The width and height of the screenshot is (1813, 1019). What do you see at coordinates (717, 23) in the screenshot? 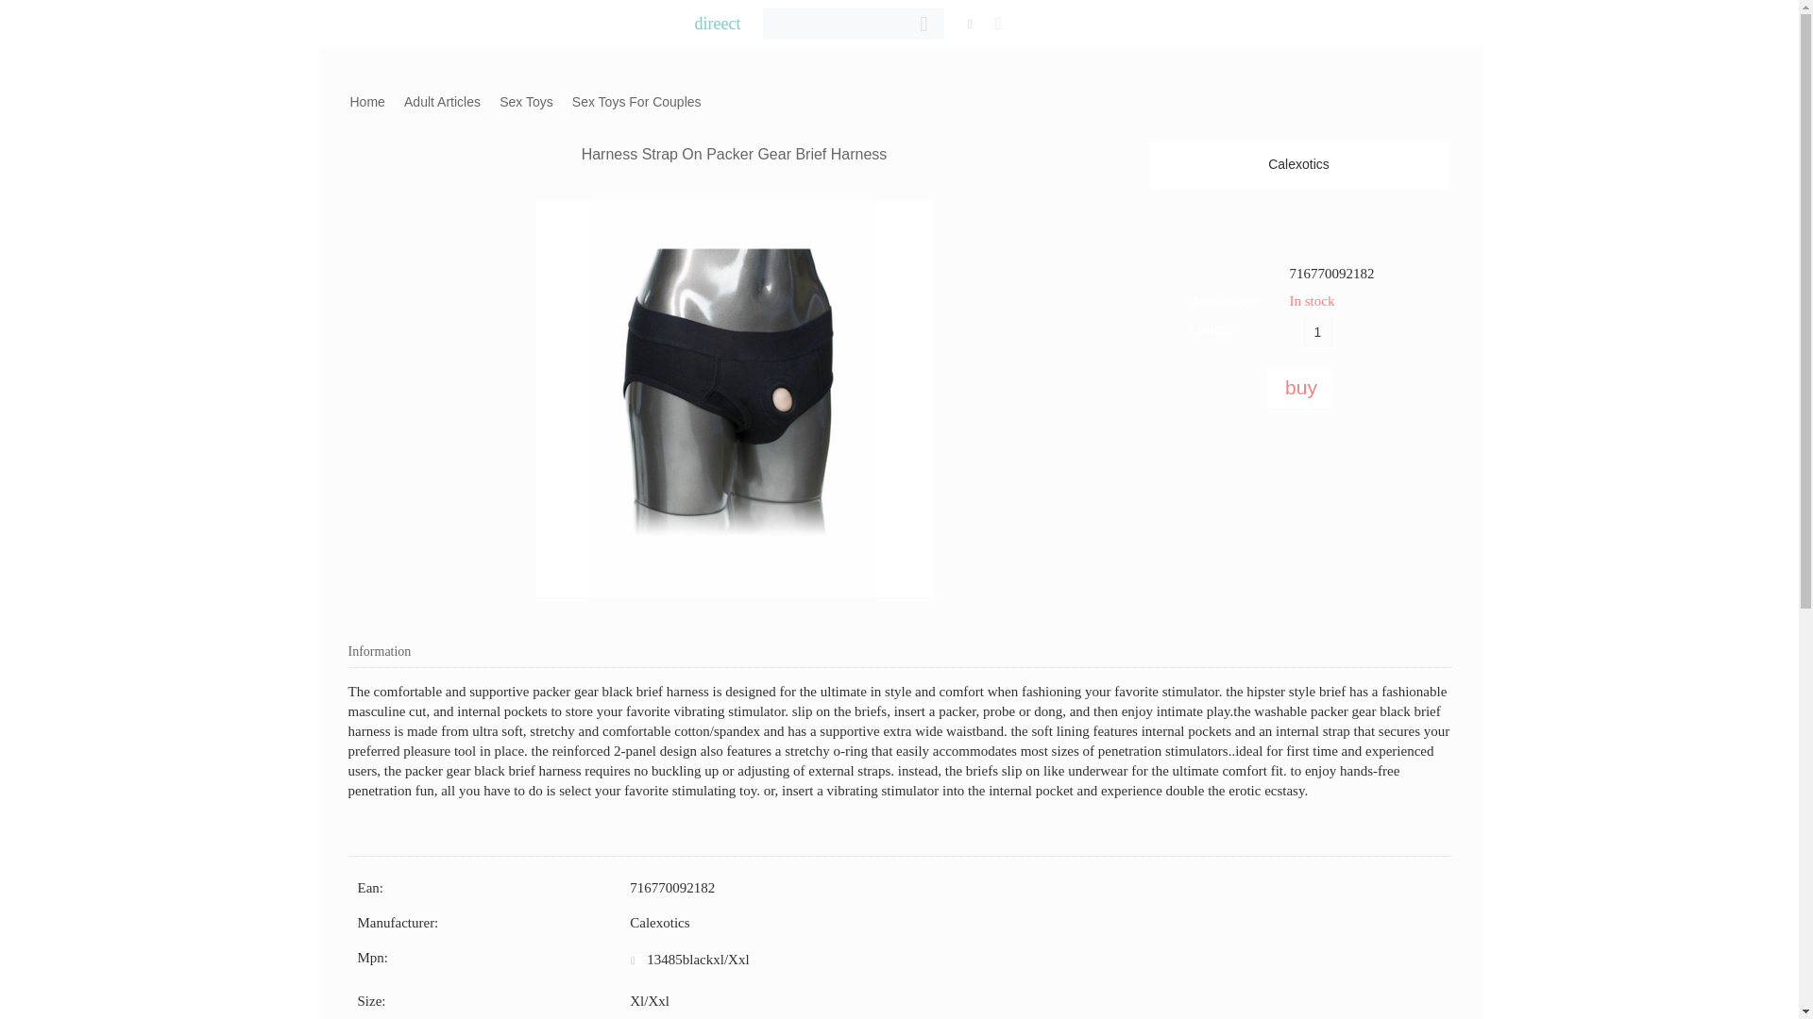
I see `direect` at bounding box center [717, 23].